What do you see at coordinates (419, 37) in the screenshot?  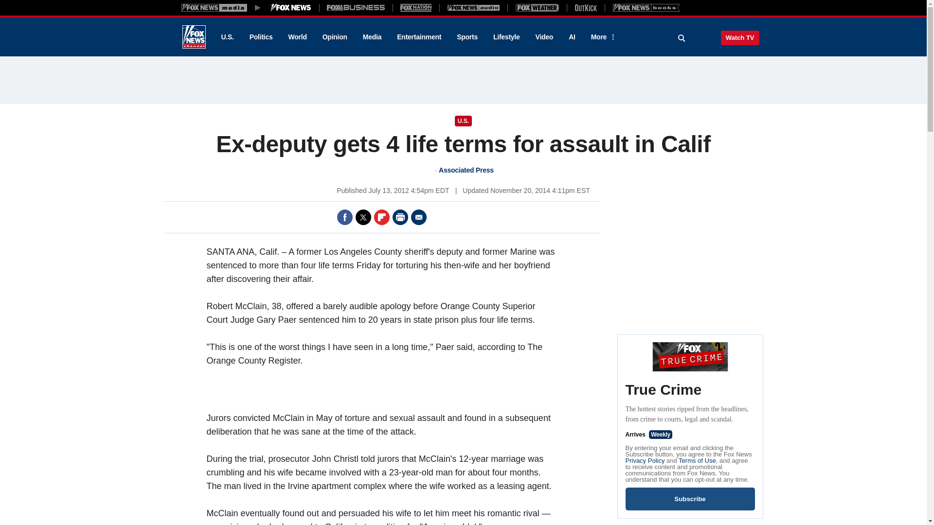 I see `Entertainment` at bounding box center [419, 37].